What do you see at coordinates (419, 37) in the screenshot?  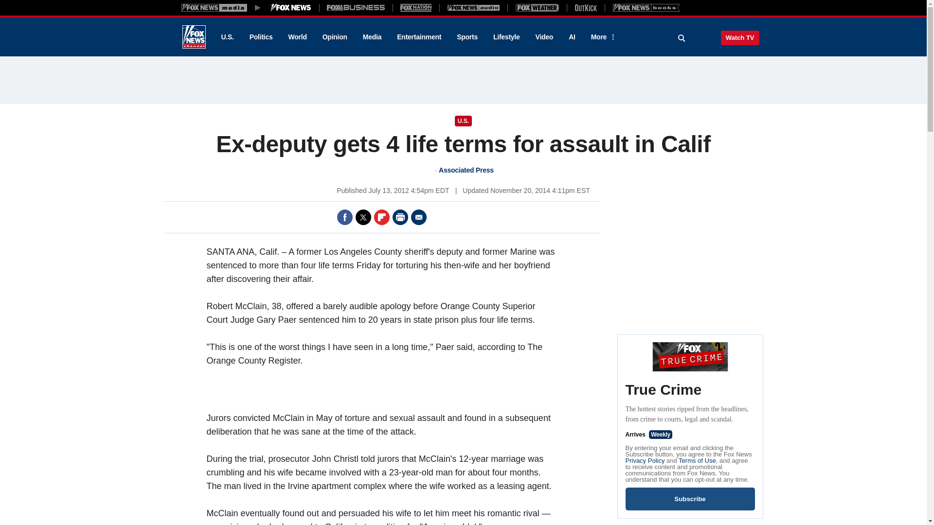 I see `Entertainment` at bounding box center [419, 37].